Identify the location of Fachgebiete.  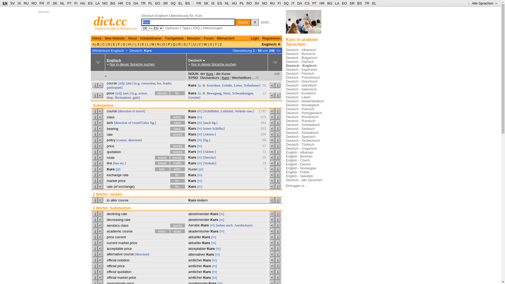
(174, 38).